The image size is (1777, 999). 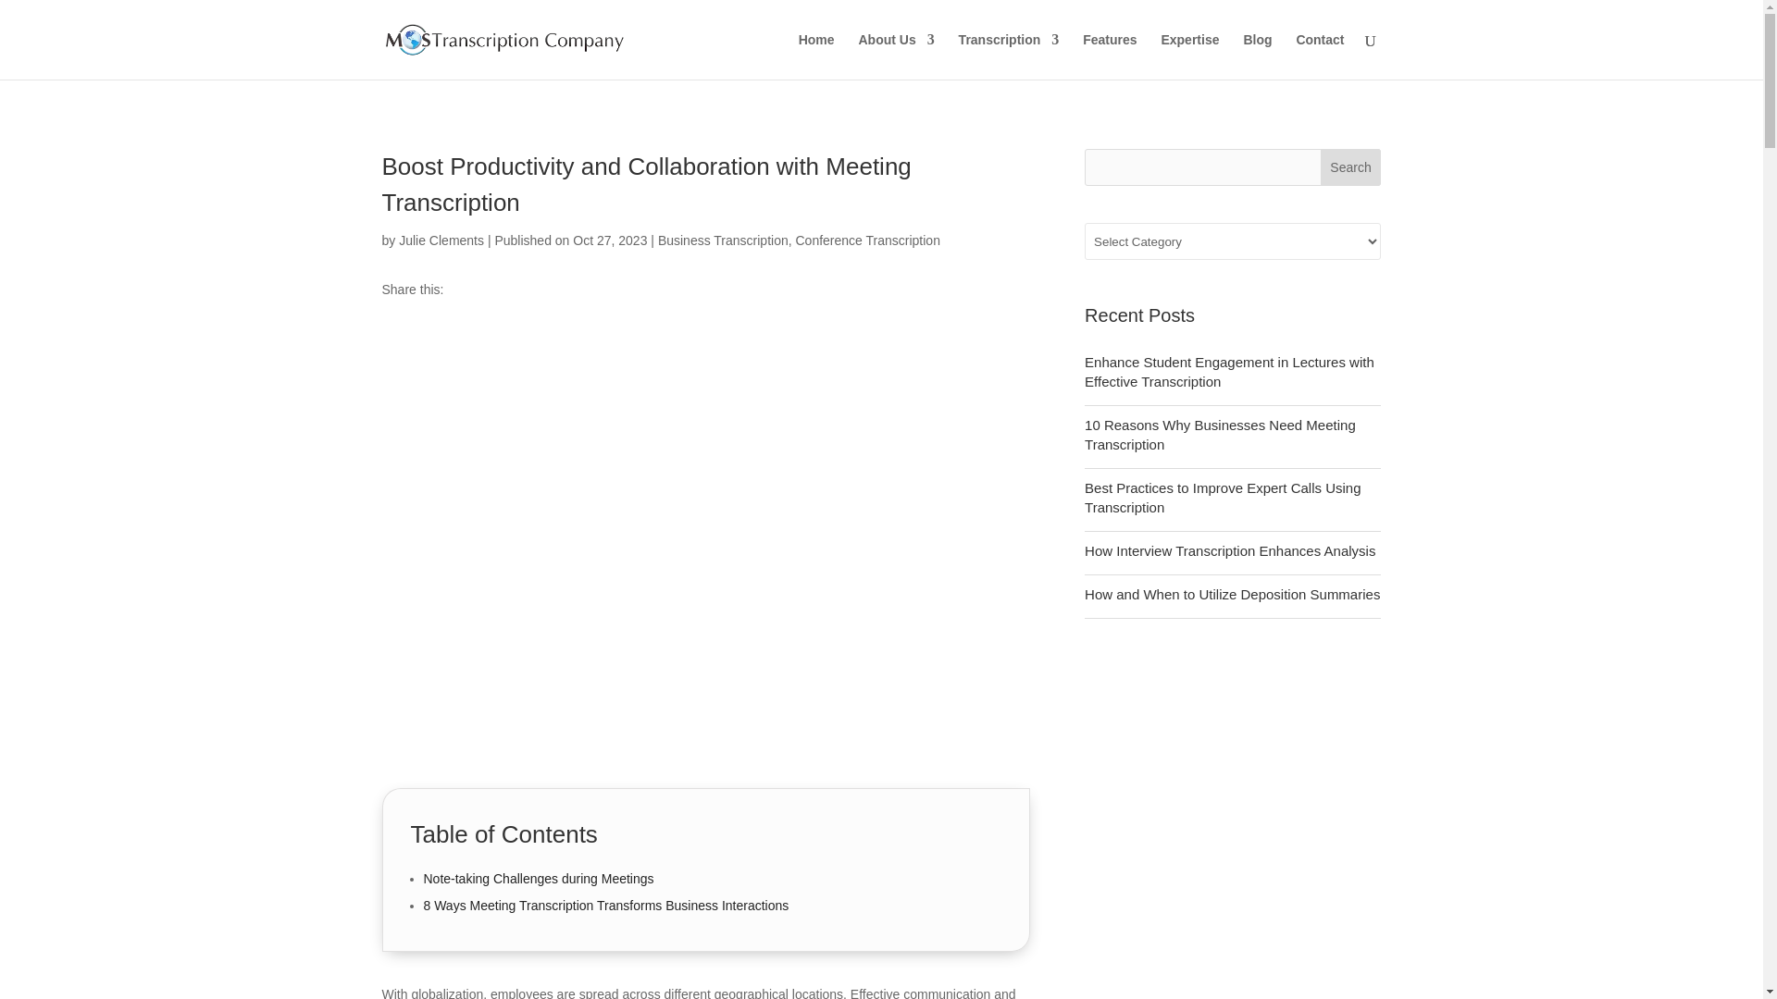 What do you see at coordinates (441, 240) in the screenshot?
I see `Posts by Julie Clements` at bounding box center [441, 240].